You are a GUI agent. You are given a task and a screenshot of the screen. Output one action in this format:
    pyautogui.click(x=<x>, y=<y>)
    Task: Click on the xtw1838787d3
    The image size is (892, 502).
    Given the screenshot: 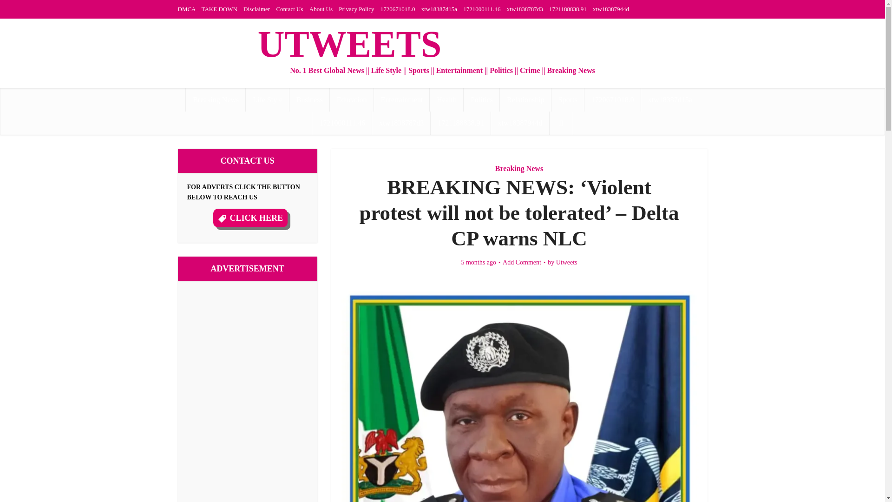 What is the action you would take?
    pyautogui.click(x=525, y=9)
    